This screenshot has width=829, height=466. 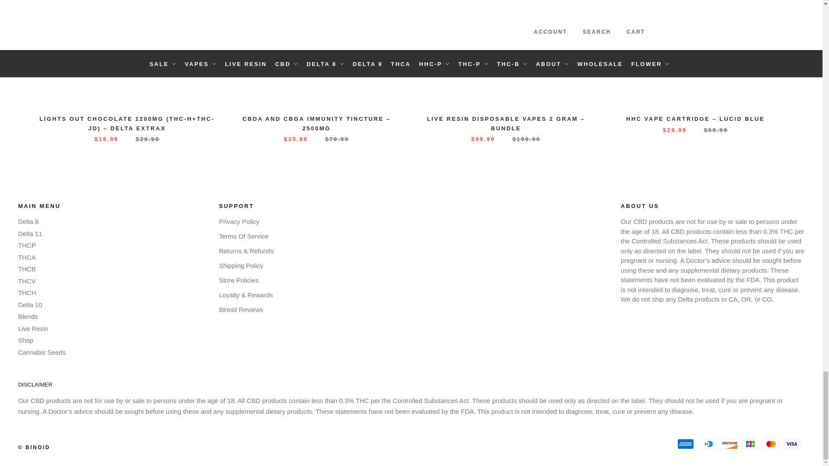 What do you see at coordinates (791, 444) in the screenshot?
I see `VISA` at bounding box center [791, 444].